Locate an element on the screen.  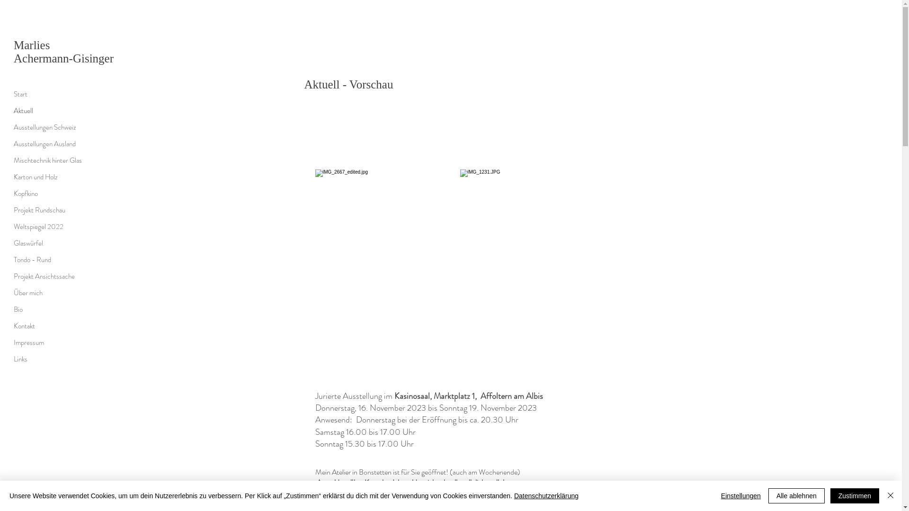
Projekt Rundschau is located at coordinates (50, 210).